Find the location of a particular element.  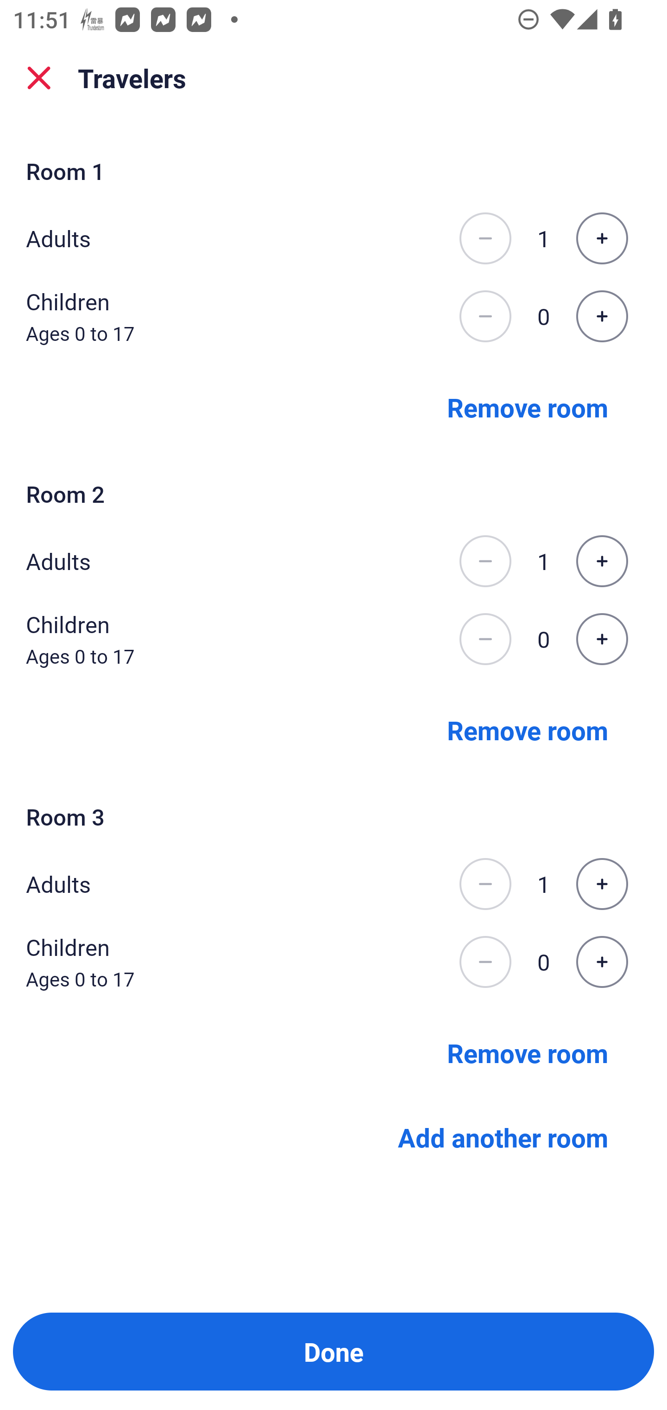

Increase the number of children is located at coordinates (602, 962).